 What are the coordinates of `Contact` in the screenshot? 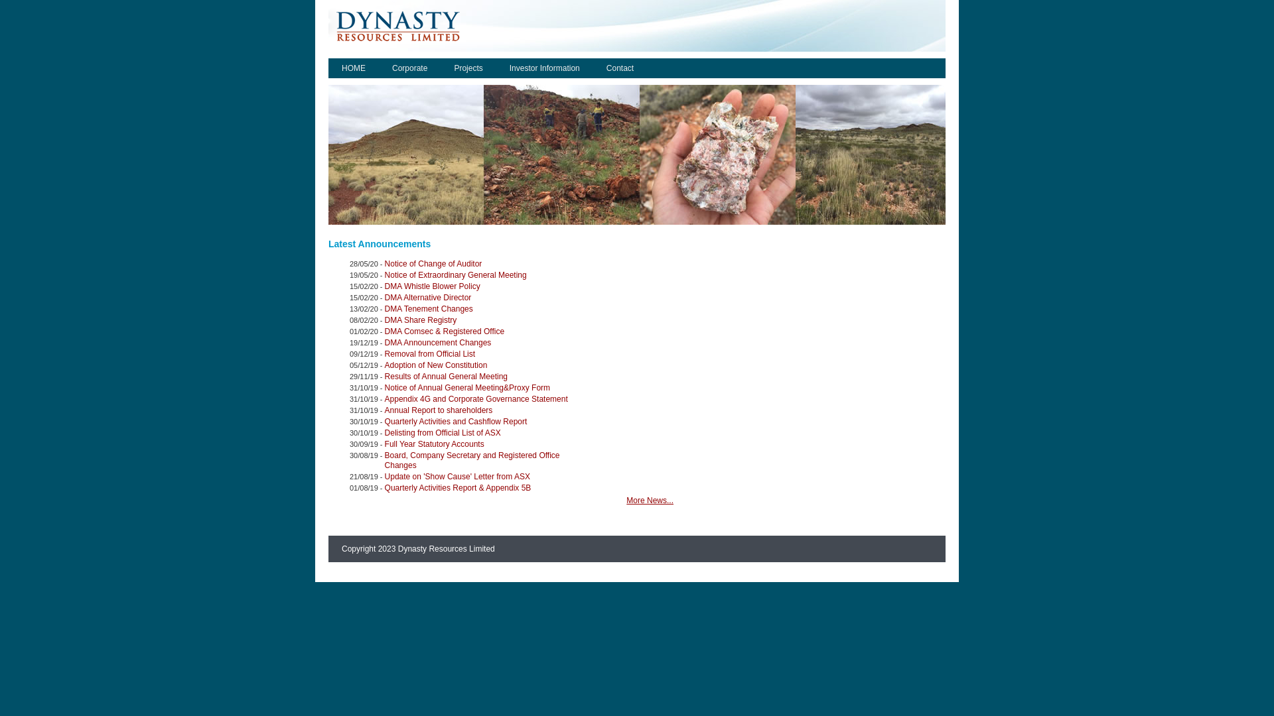 It's located at (620, 68).